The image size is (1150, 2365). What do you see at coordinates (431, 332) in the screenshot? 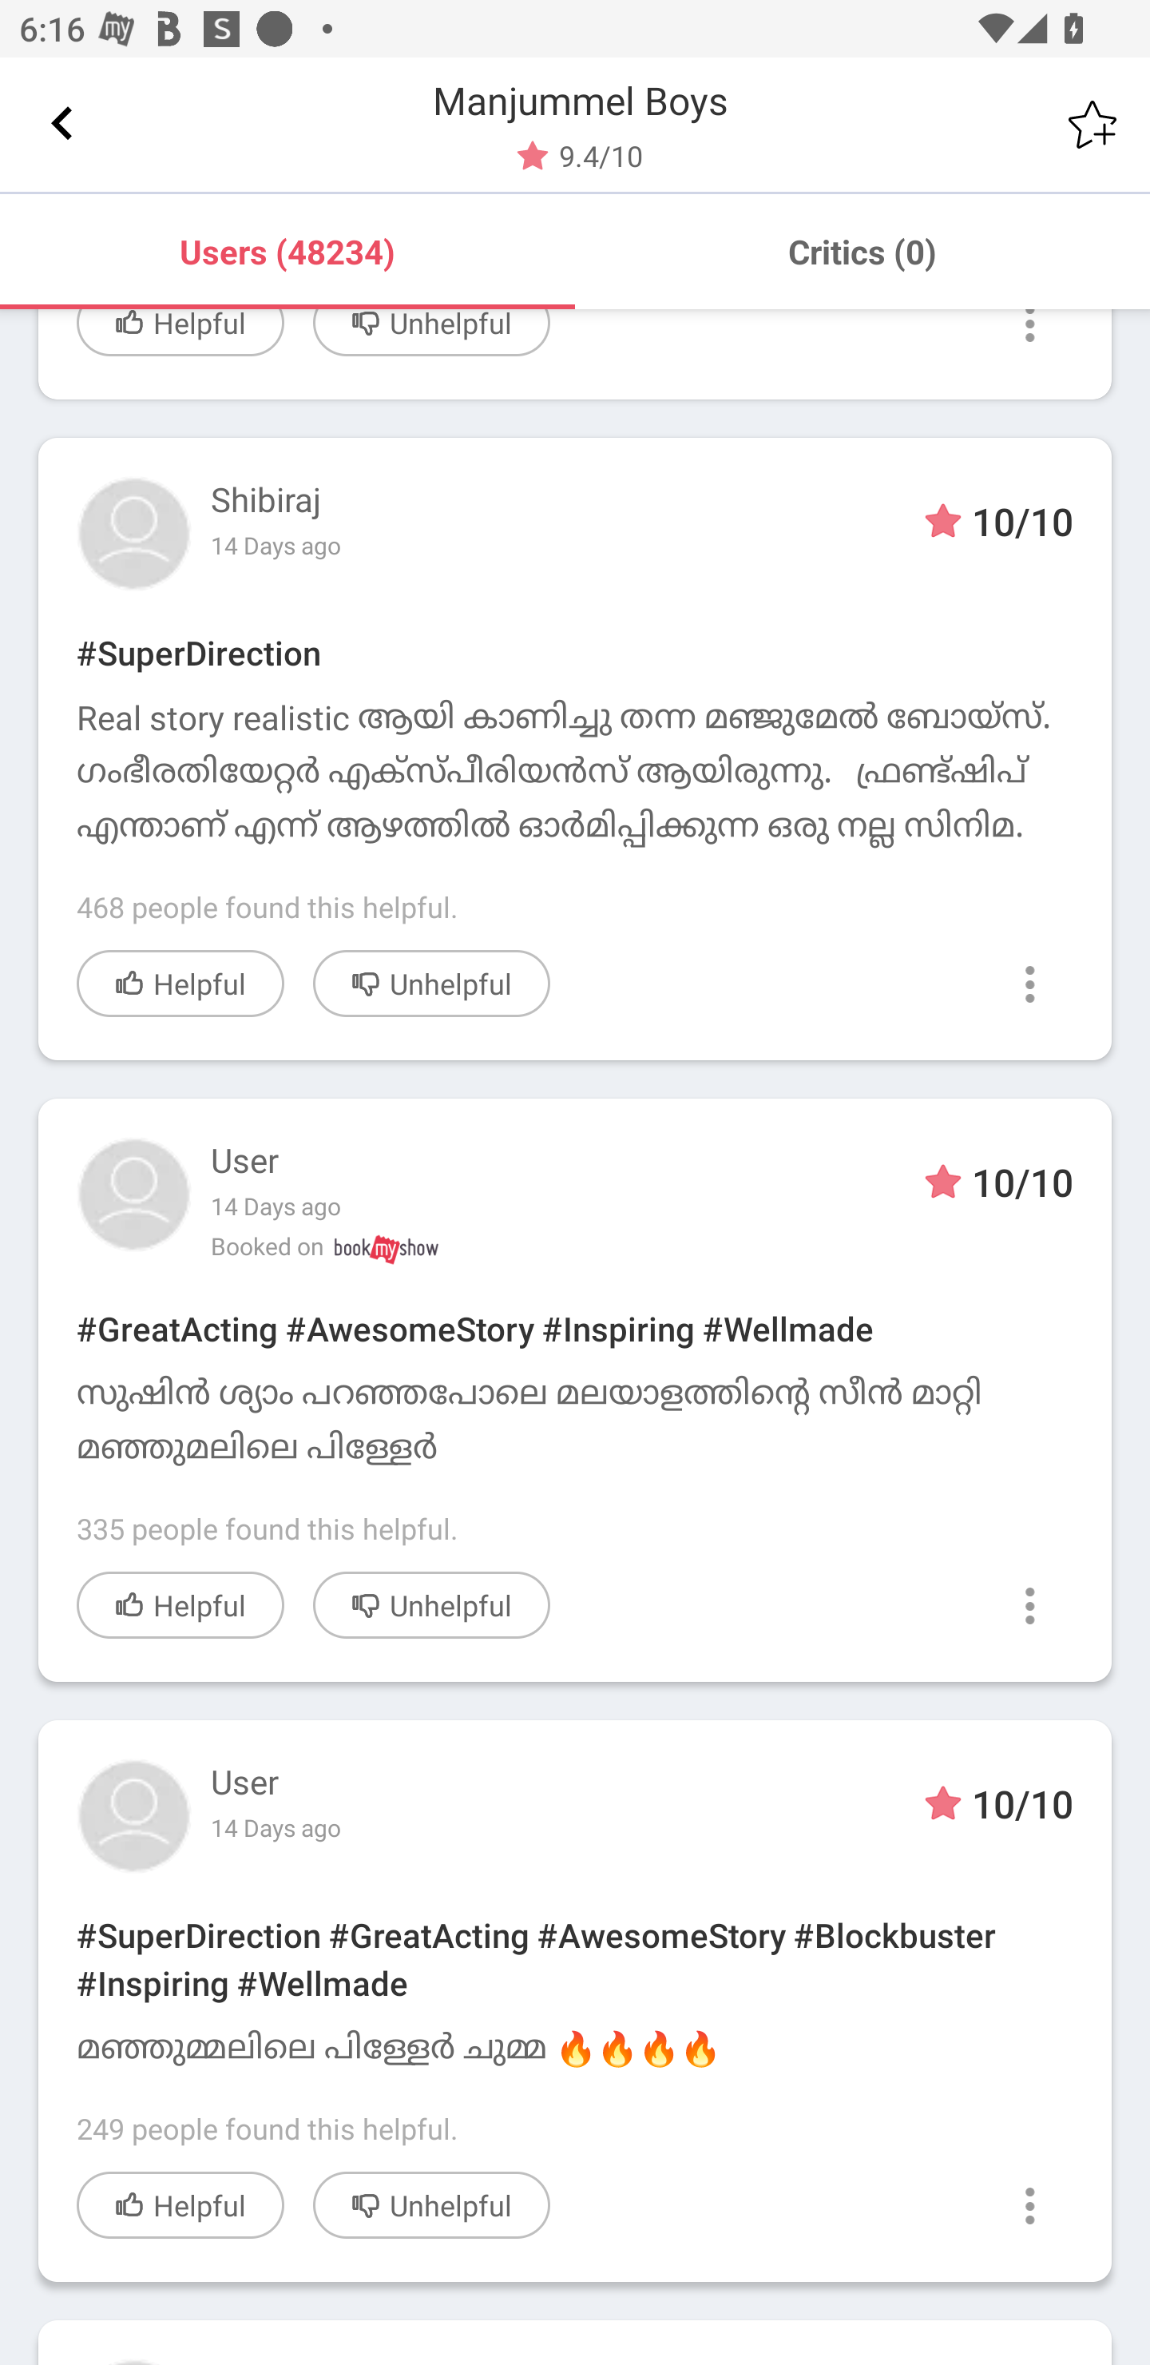
I see `Unhelpful` at bounding box center [431, 332].